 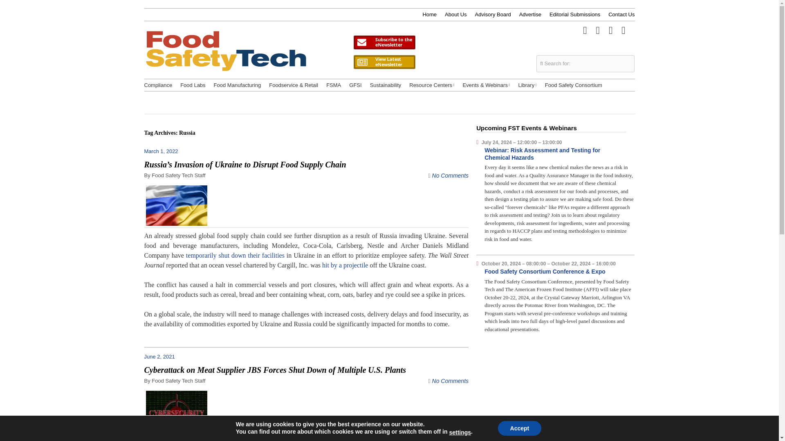 I want to click on Editorial Submissions, so click(x=575, y=15).